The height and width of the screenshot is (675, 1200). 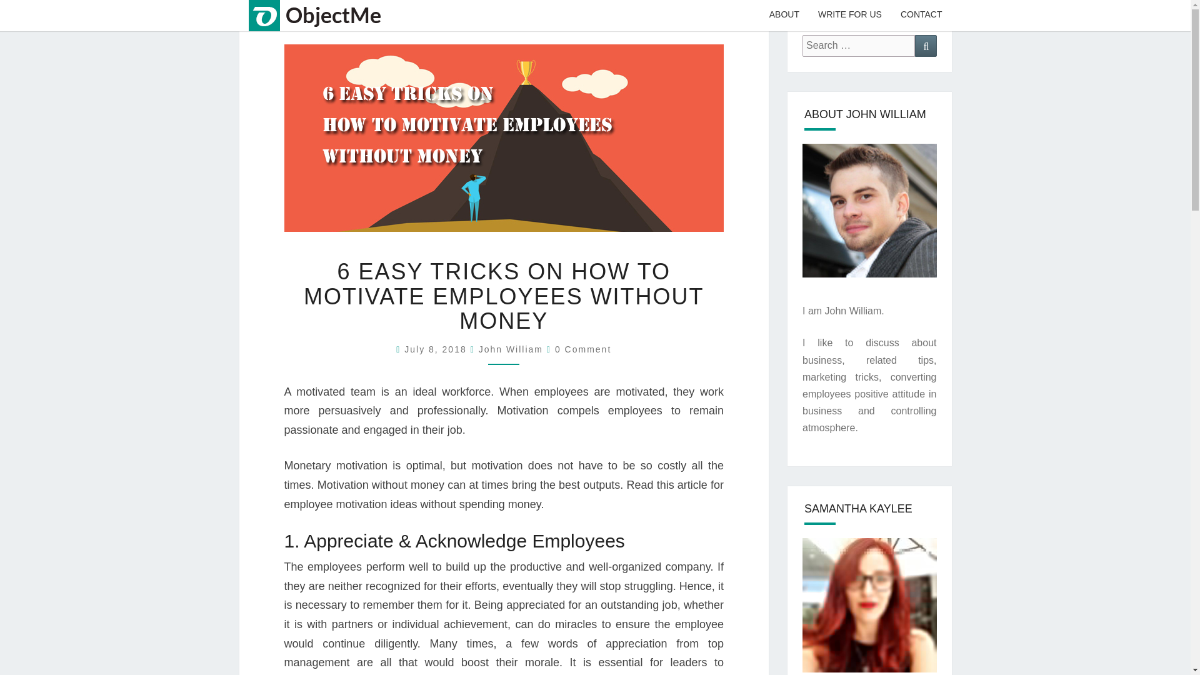 What do you see at coordinates (926, 46) in the screenshot?
I see `Search` at bounding box center [926, 46].